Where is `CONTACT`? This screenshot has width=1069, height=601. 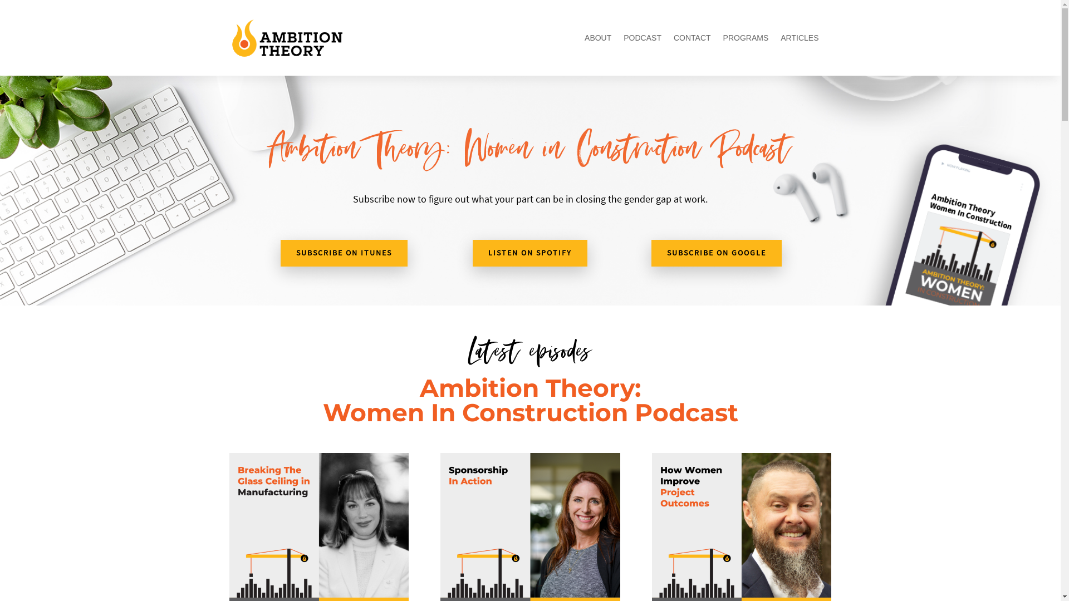
CONTACT is located at coordinates (693, 38).